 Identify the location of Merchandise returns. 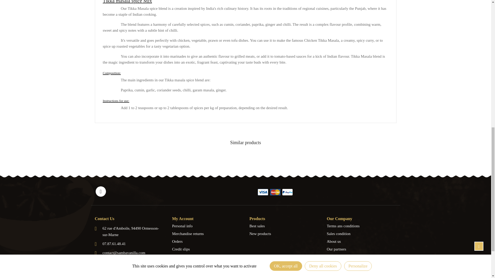
(207, 234).